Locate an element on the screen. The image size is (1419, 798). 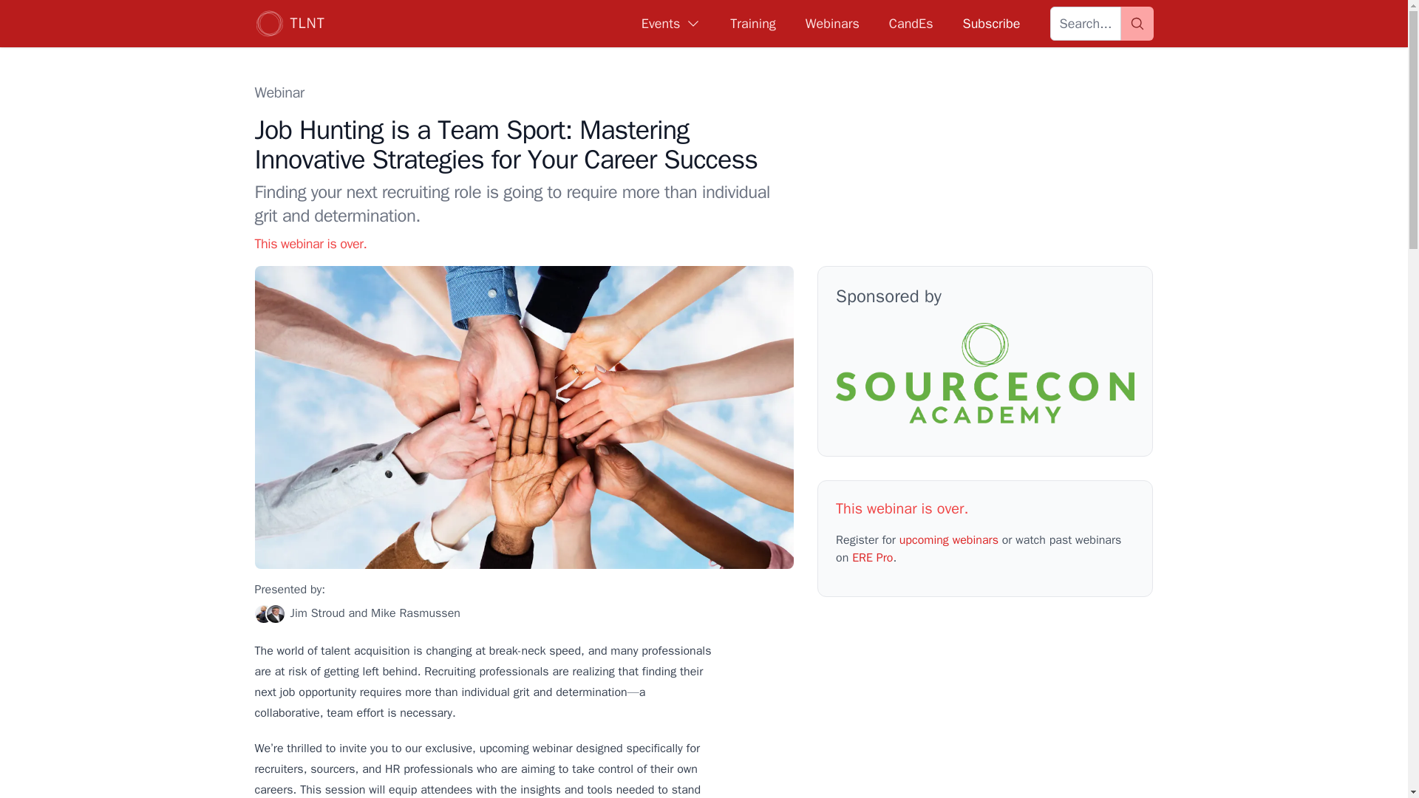
CandEs is located at coordinates (911, 24).